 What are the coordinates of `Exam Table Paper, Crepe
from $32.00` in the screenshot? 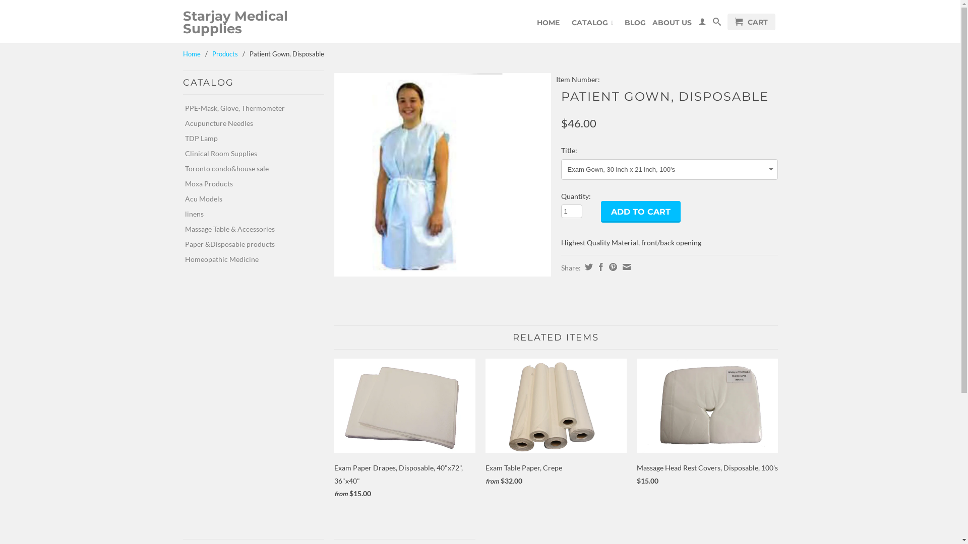 It's located at (556, 425).